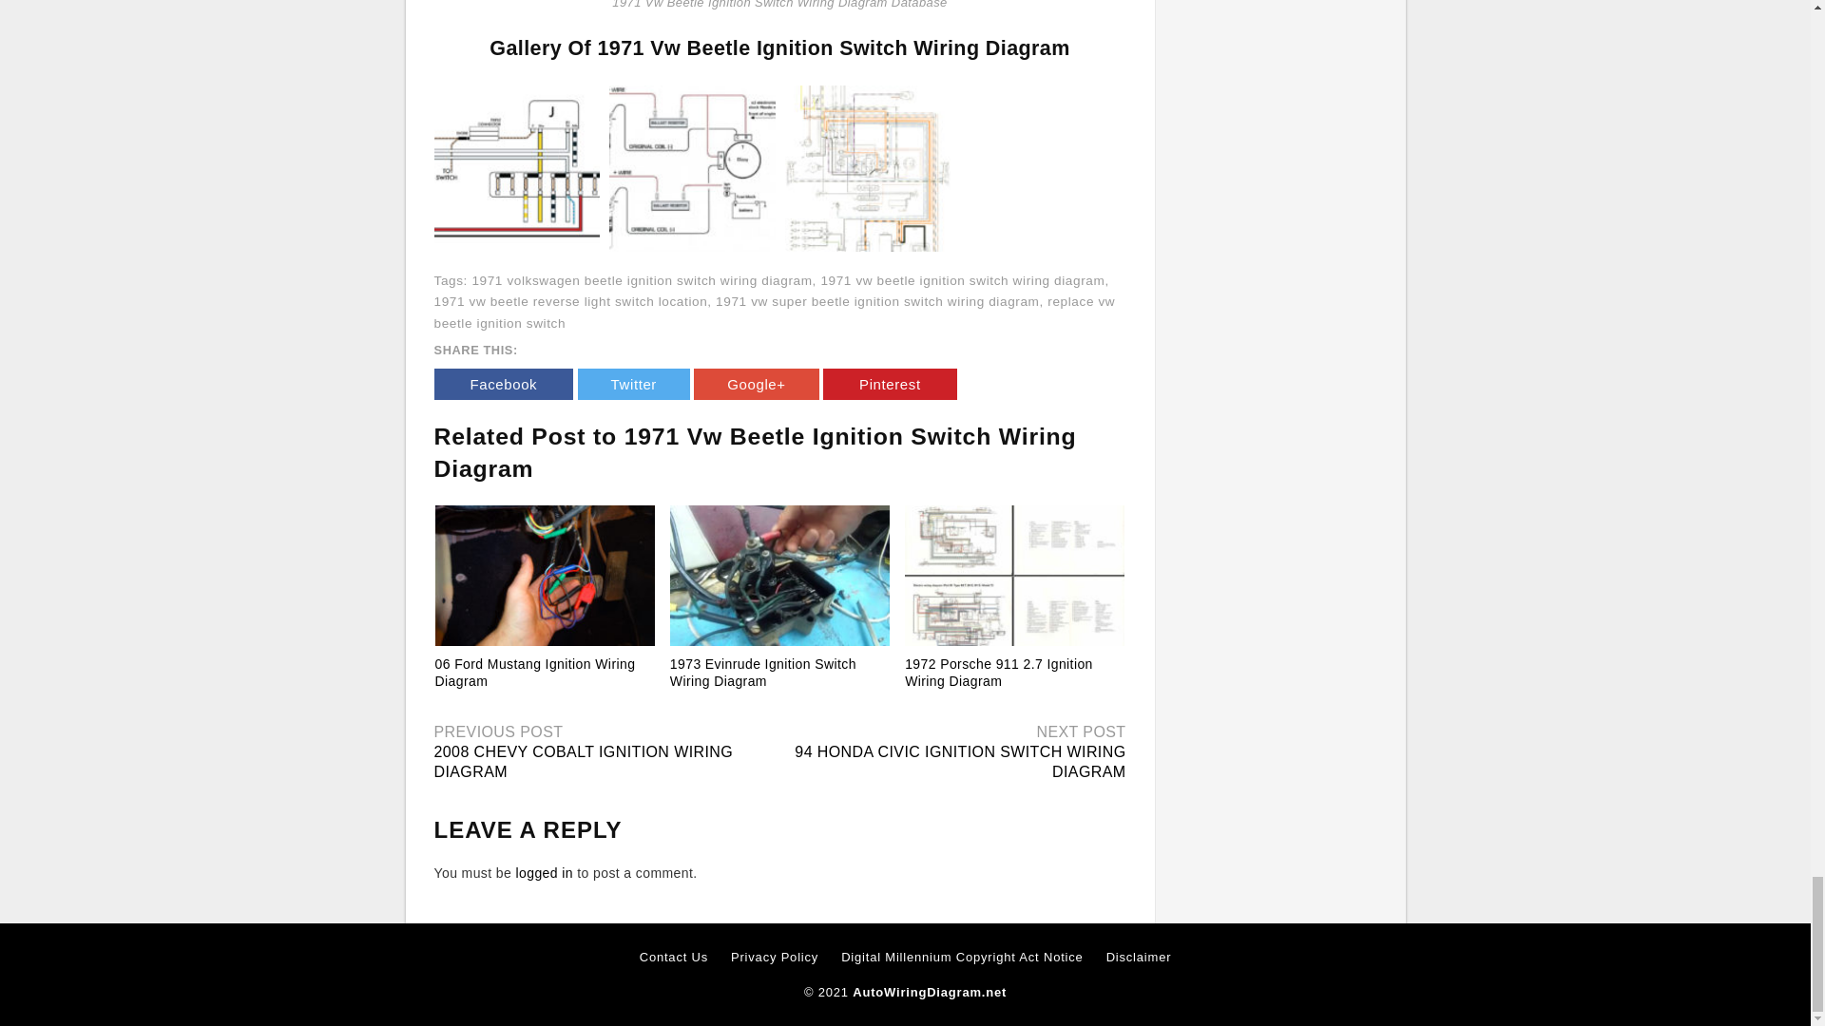 Image resolution: width=1825 pixels, height=1026 pixels. What do you see at coordinates (641, 281) in the screenshot?
I see `1971 volkswagen beetle ignition switch wiring diagram` at bounding box center [641, 281].